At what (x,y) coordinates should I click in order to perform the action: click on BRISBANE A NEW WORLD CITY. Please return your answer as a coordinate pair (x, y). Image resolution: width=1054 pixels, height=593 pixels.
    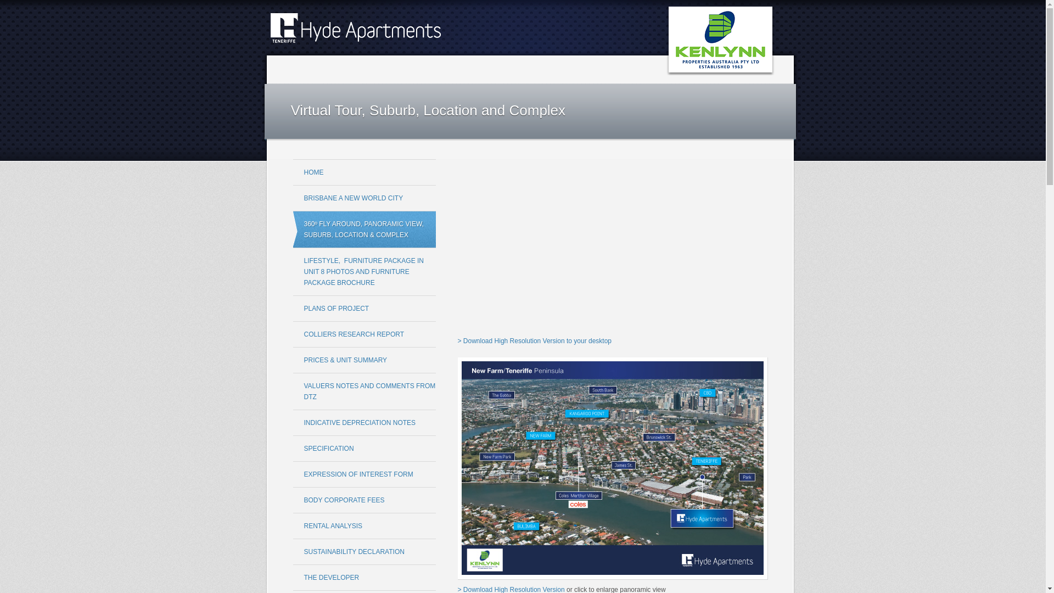
    Looking at the image, I should click on (365, 198).